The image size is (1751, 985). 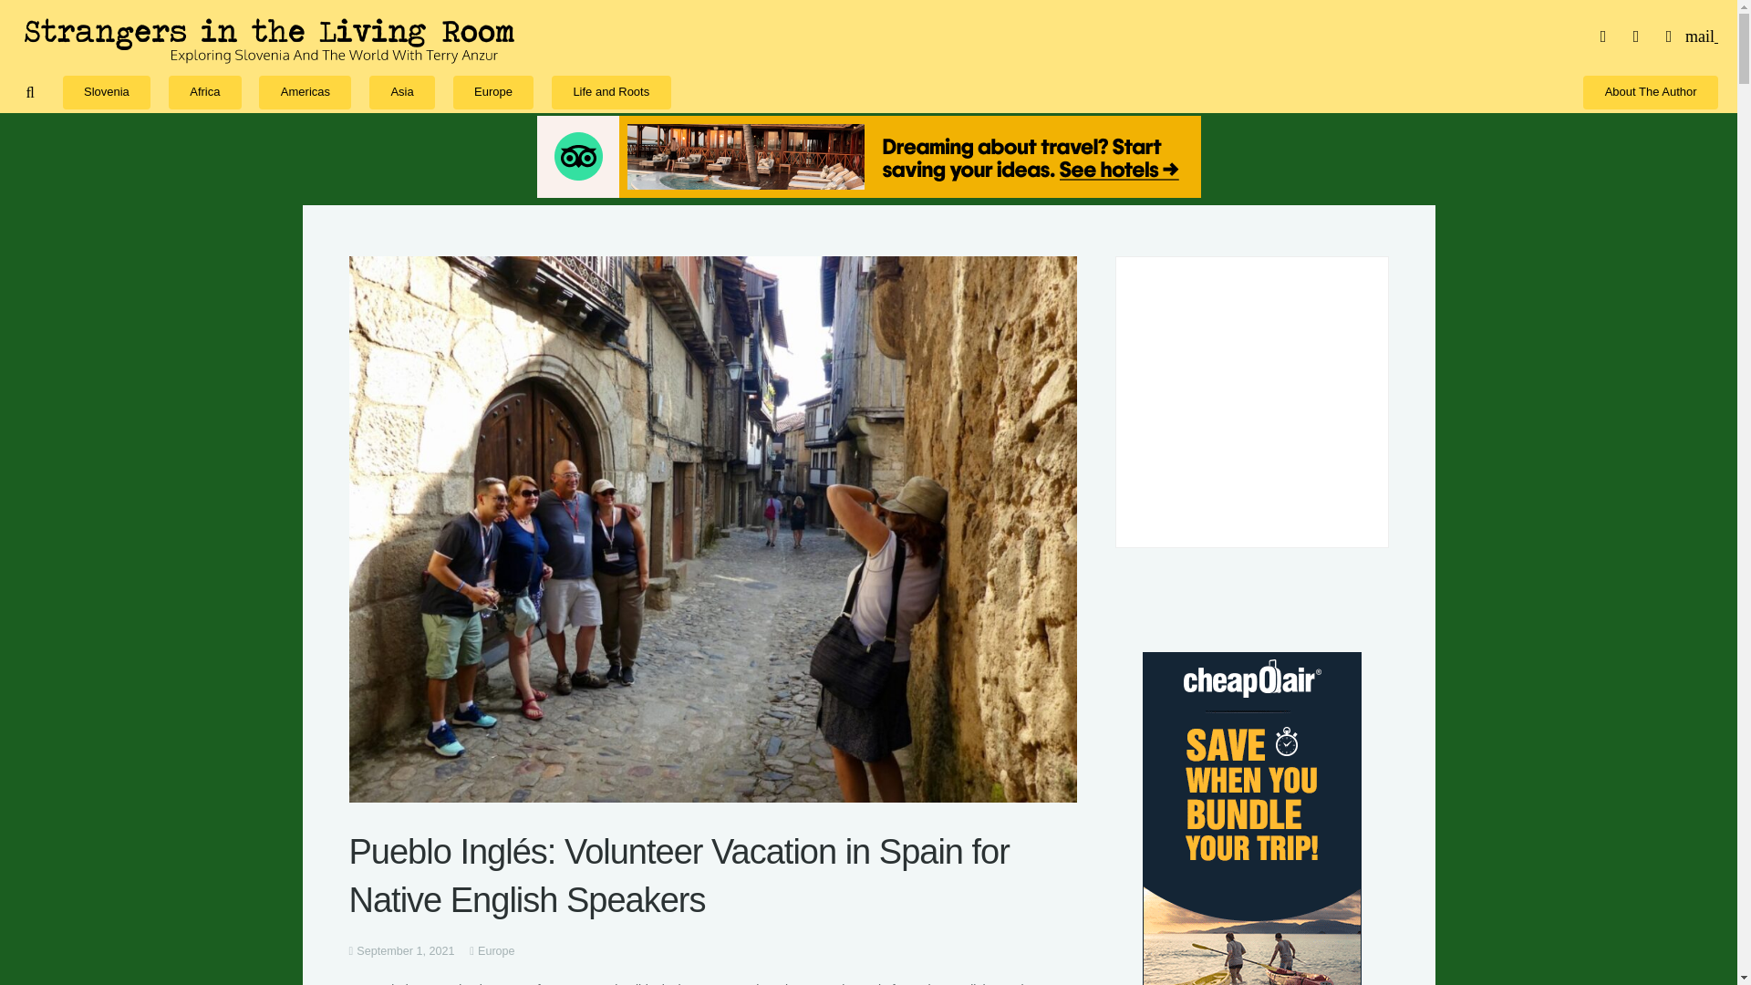 What do you see at coordinates (496, 950) in the screenshot?
I see `Europe` at bounding box center [496, 950].